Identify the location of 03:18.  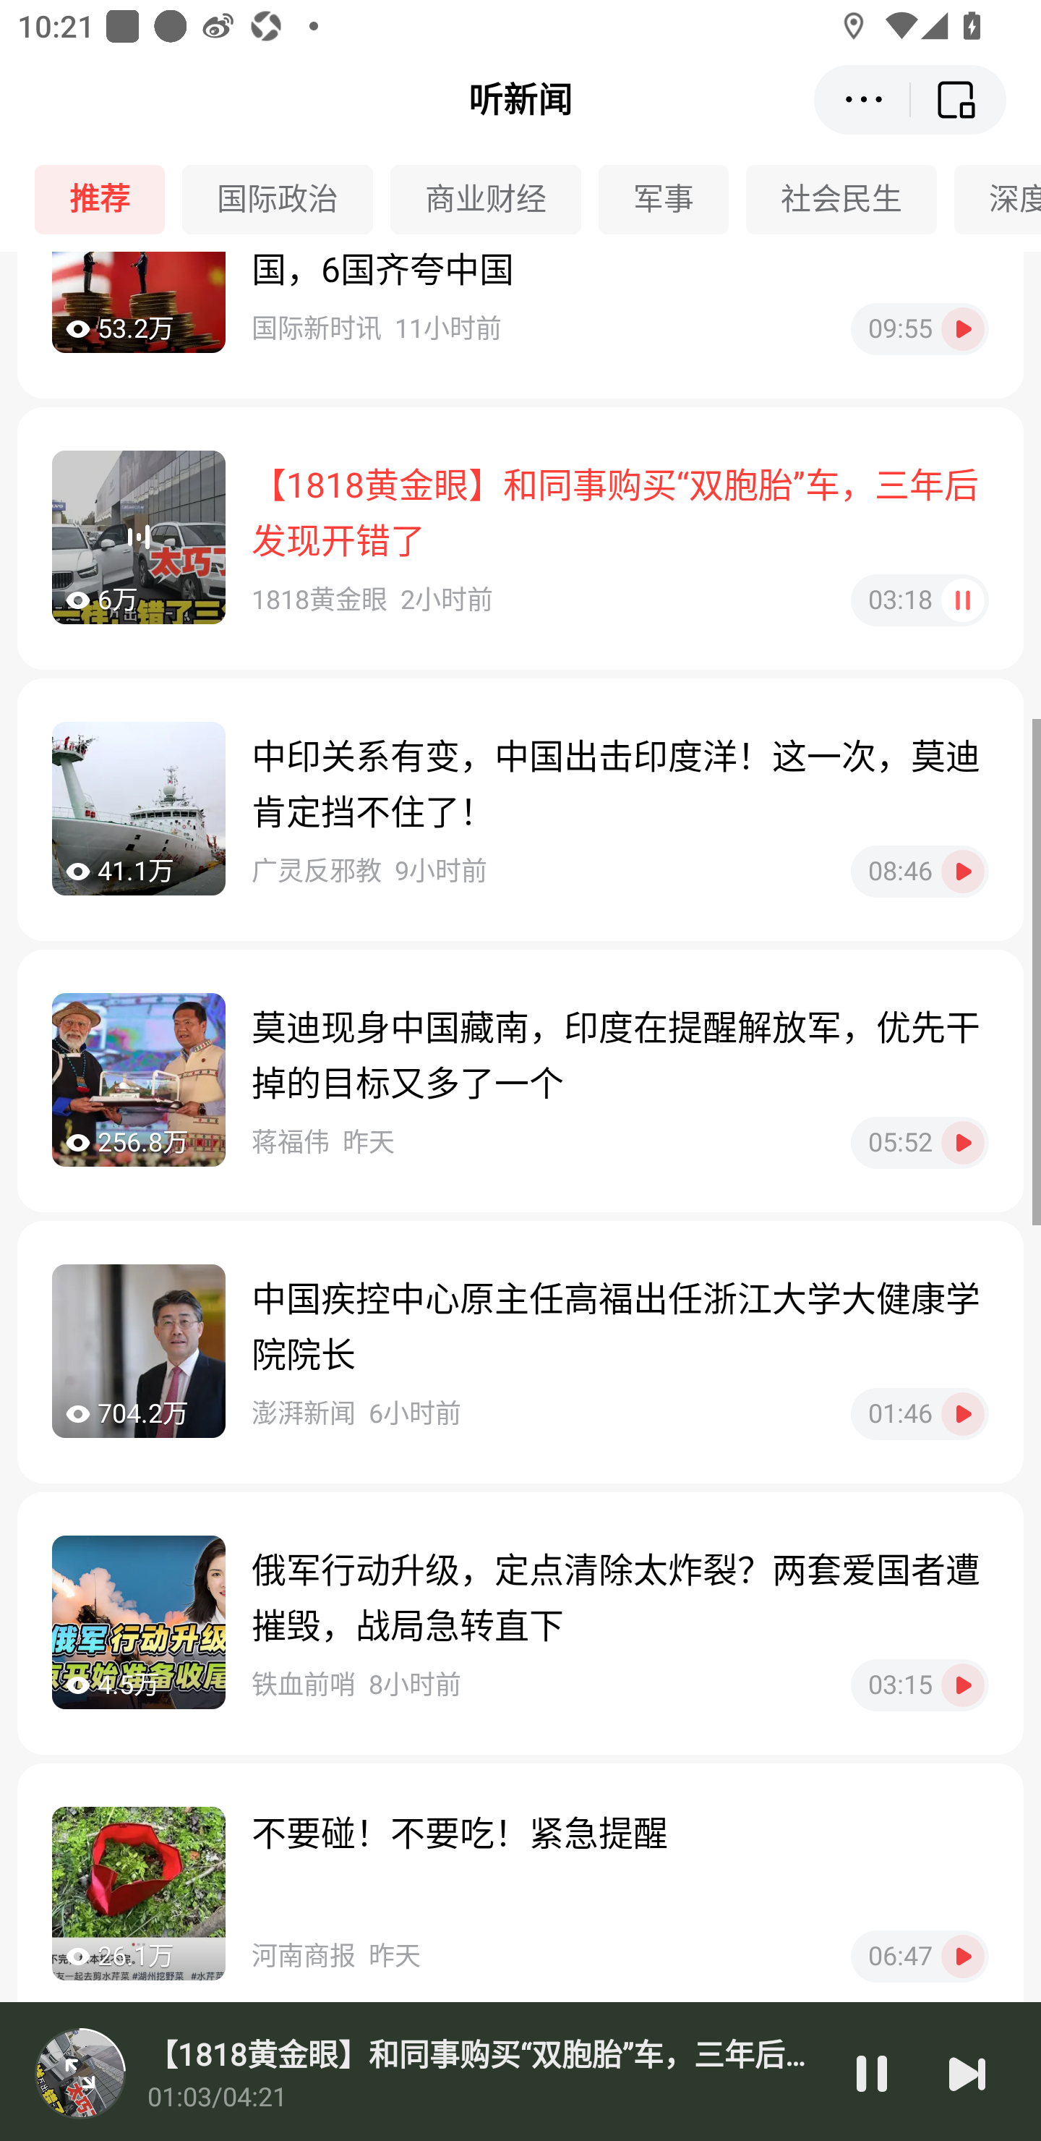
(920, 600).